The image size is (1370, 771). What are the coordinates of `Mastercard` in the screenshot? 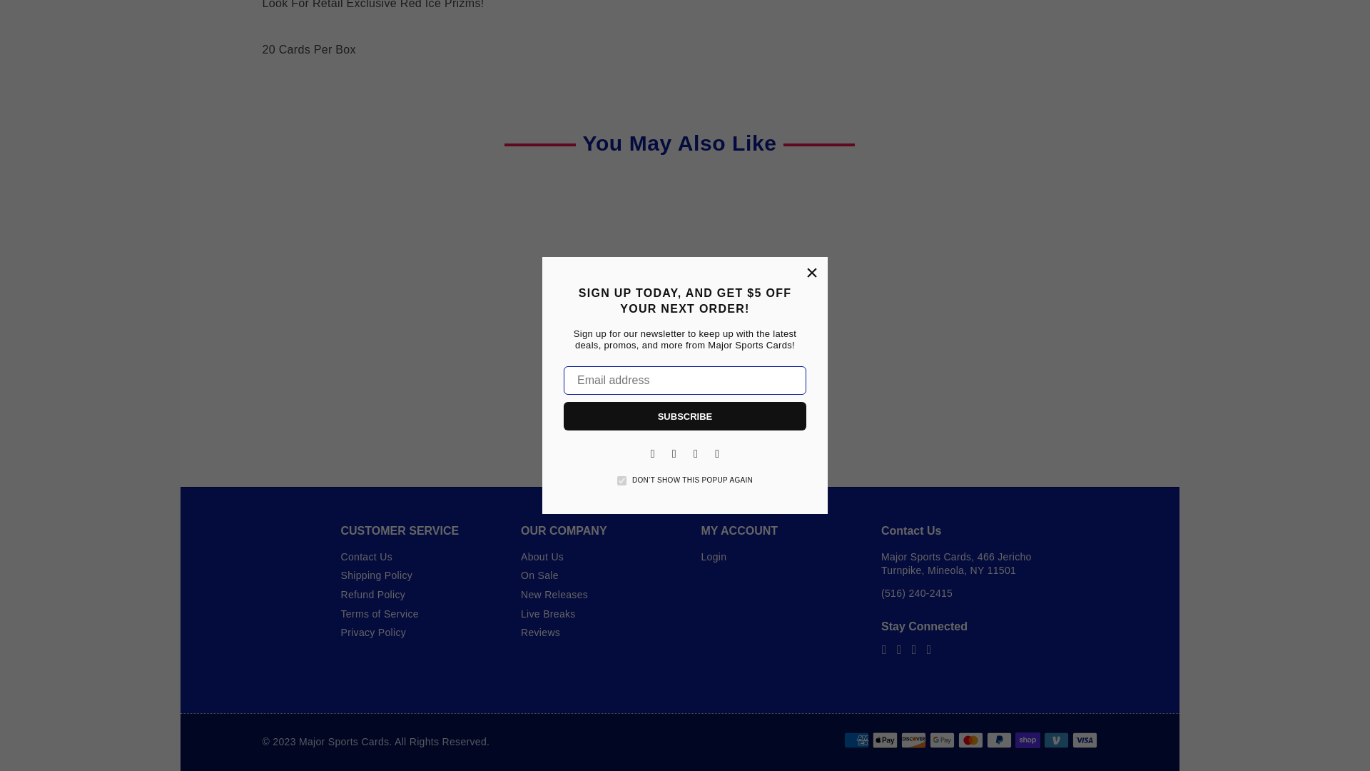 It's located at (970, 740).